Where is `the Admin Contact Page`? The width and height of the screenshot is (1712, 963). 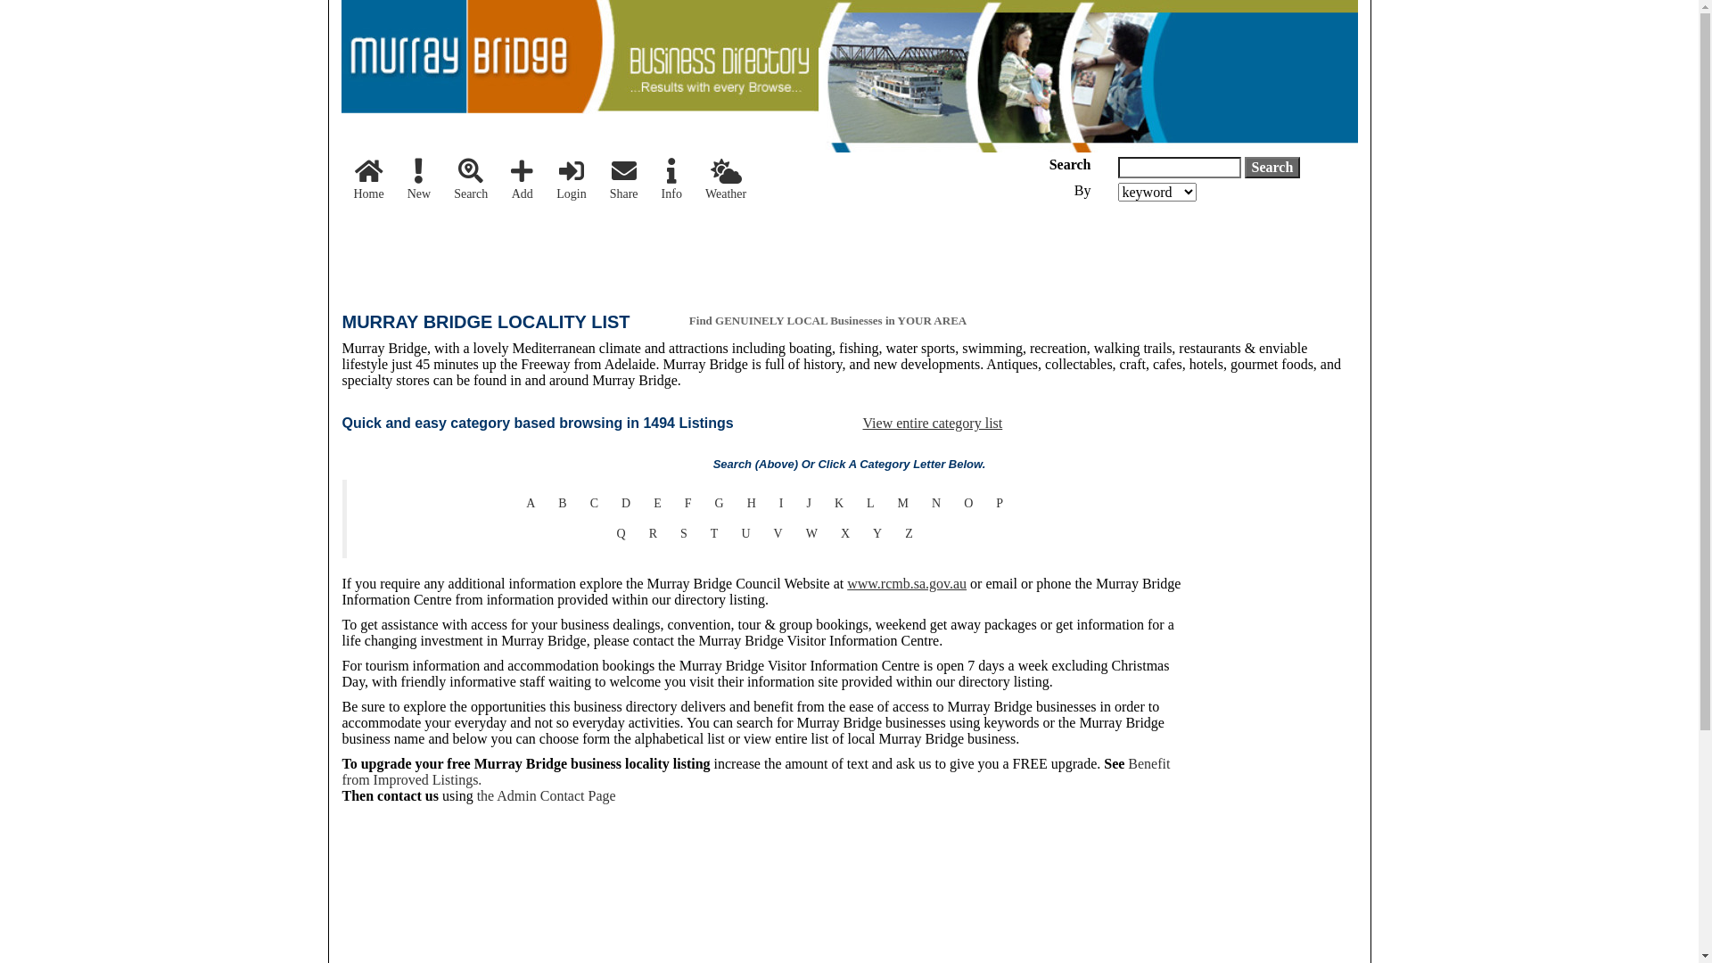 the Admin Contact Page is located at coordinates (547, 795).